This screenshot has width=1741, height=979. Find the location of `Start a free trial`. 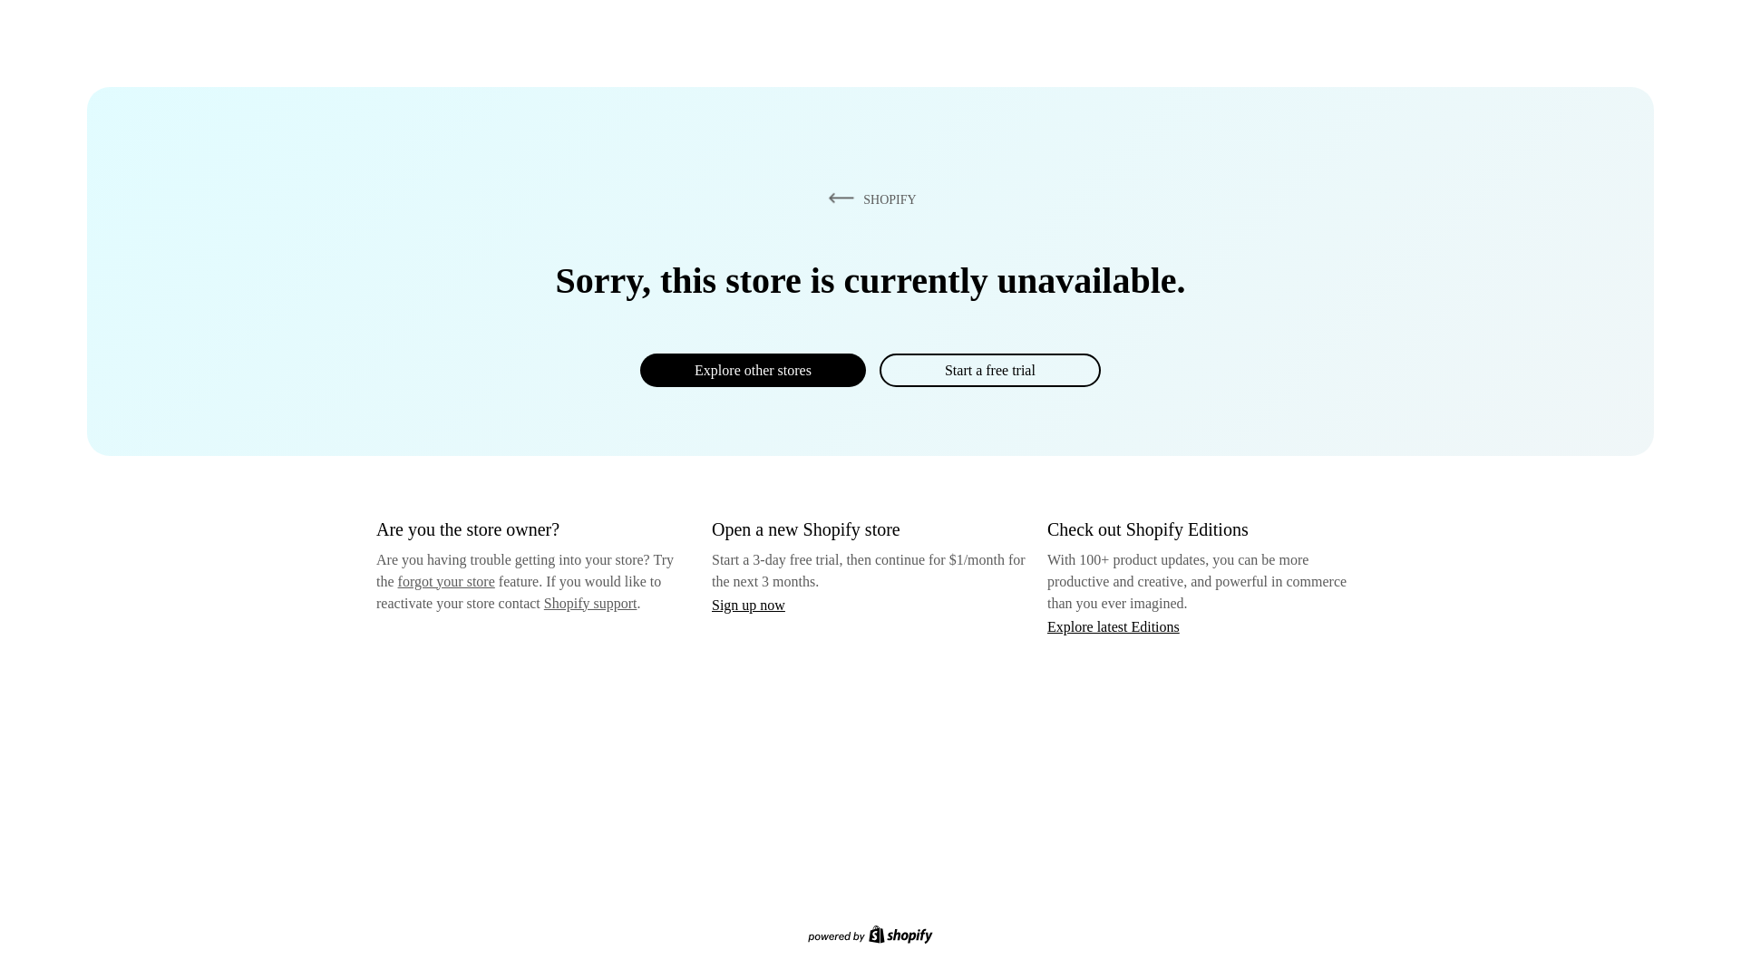

Start a free trial is located at coordinates (989, 370).